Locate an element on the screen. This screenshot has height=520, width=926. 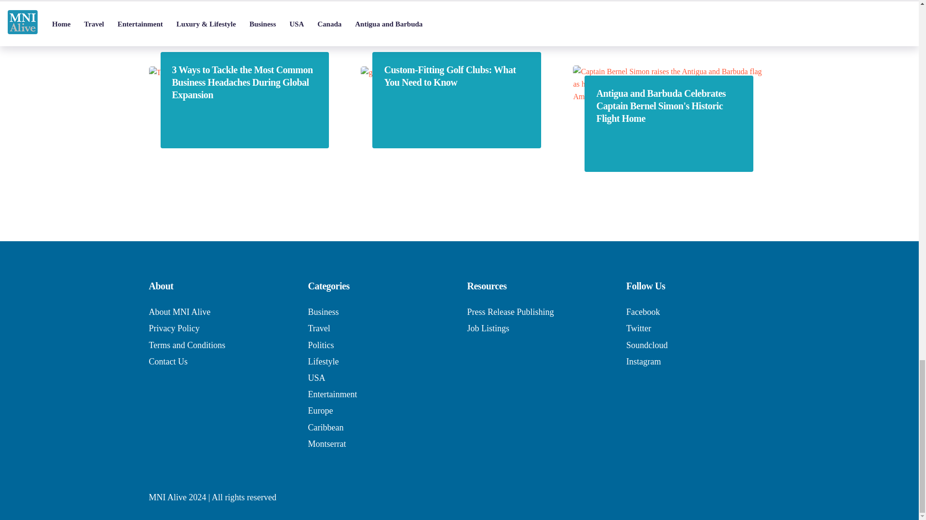
Custom-Fitting Golf Clubs: What You Need to Know is located at coordinates (456, 76).